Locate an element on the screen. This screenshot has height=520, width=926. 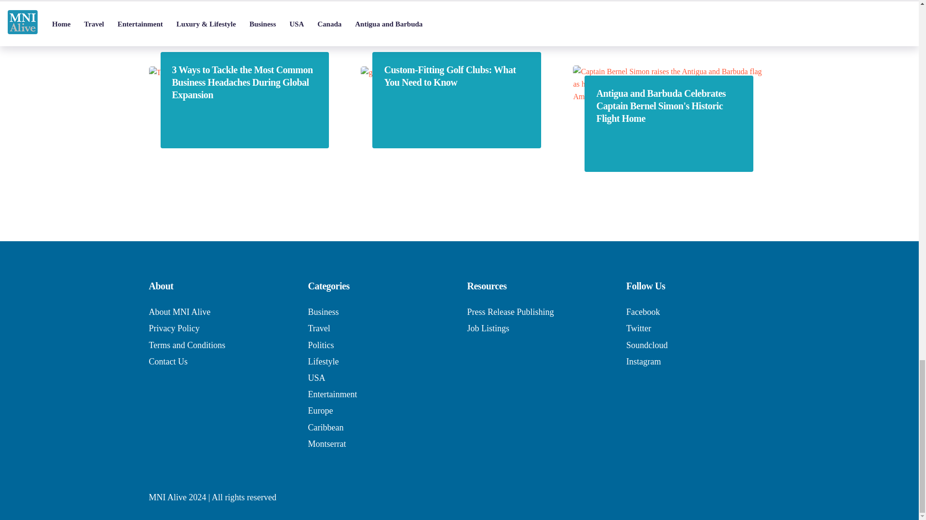
Custom-Fitting Golf Clubs: What You Need to Know is located at coordinates (456, 76).